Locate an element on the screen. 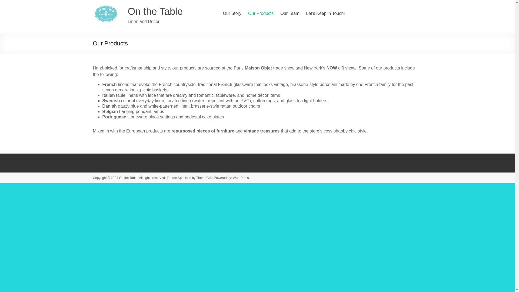  Our Team is located at coordinates (290, 13).